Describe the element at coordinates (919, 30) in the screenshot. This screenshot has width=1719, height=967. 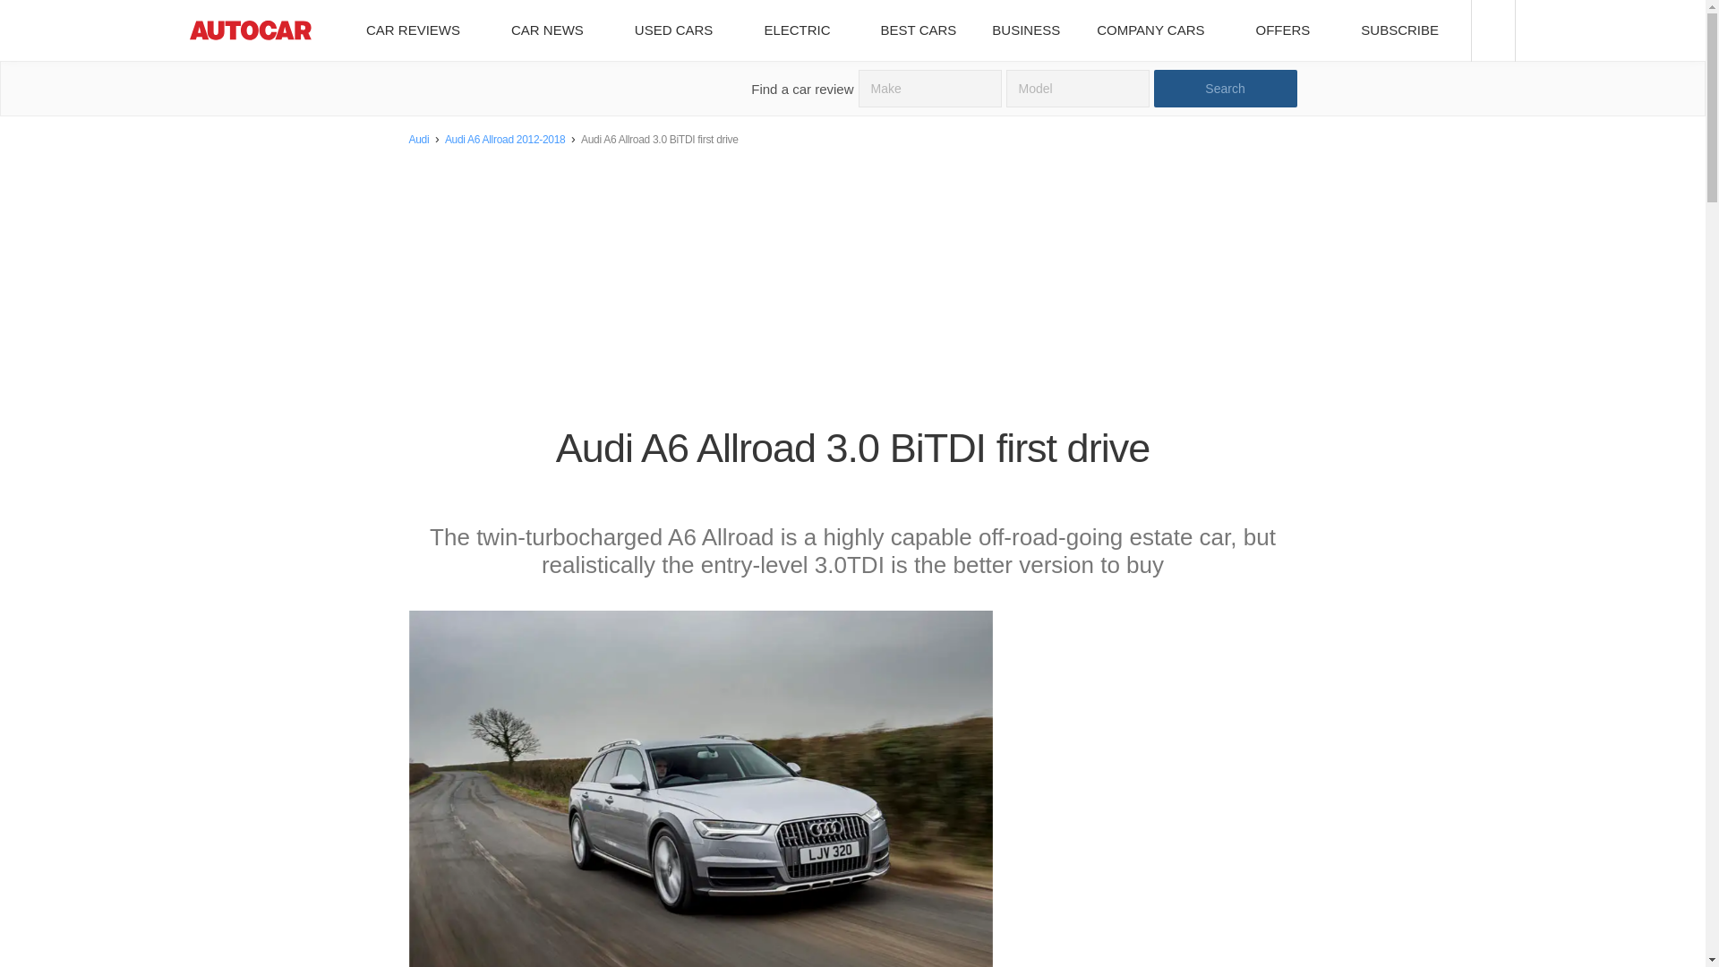
I see `BEST CARS` at that location.